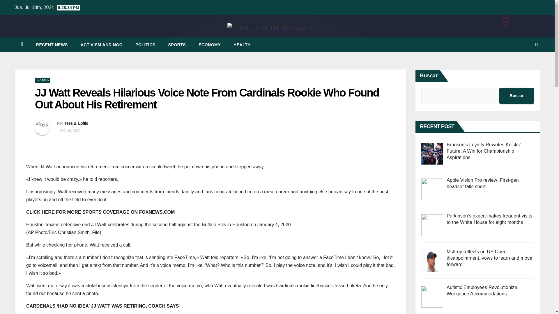 This screenshot has height=314, width=559. What do you see at coordinates (102, 45) in the screenshot?
I see `ACTIVISM AND NGO` at bounding box center [102, 45].